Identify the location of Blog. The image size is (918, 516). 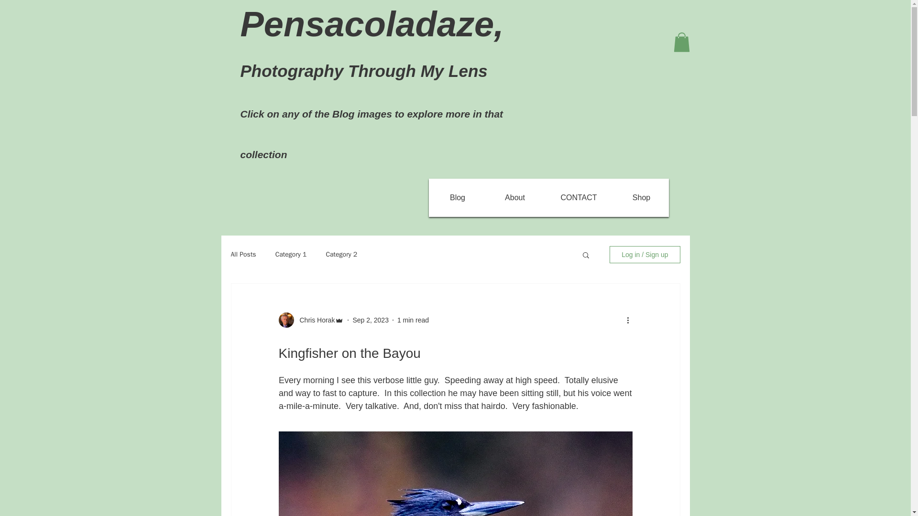
(458, 198).